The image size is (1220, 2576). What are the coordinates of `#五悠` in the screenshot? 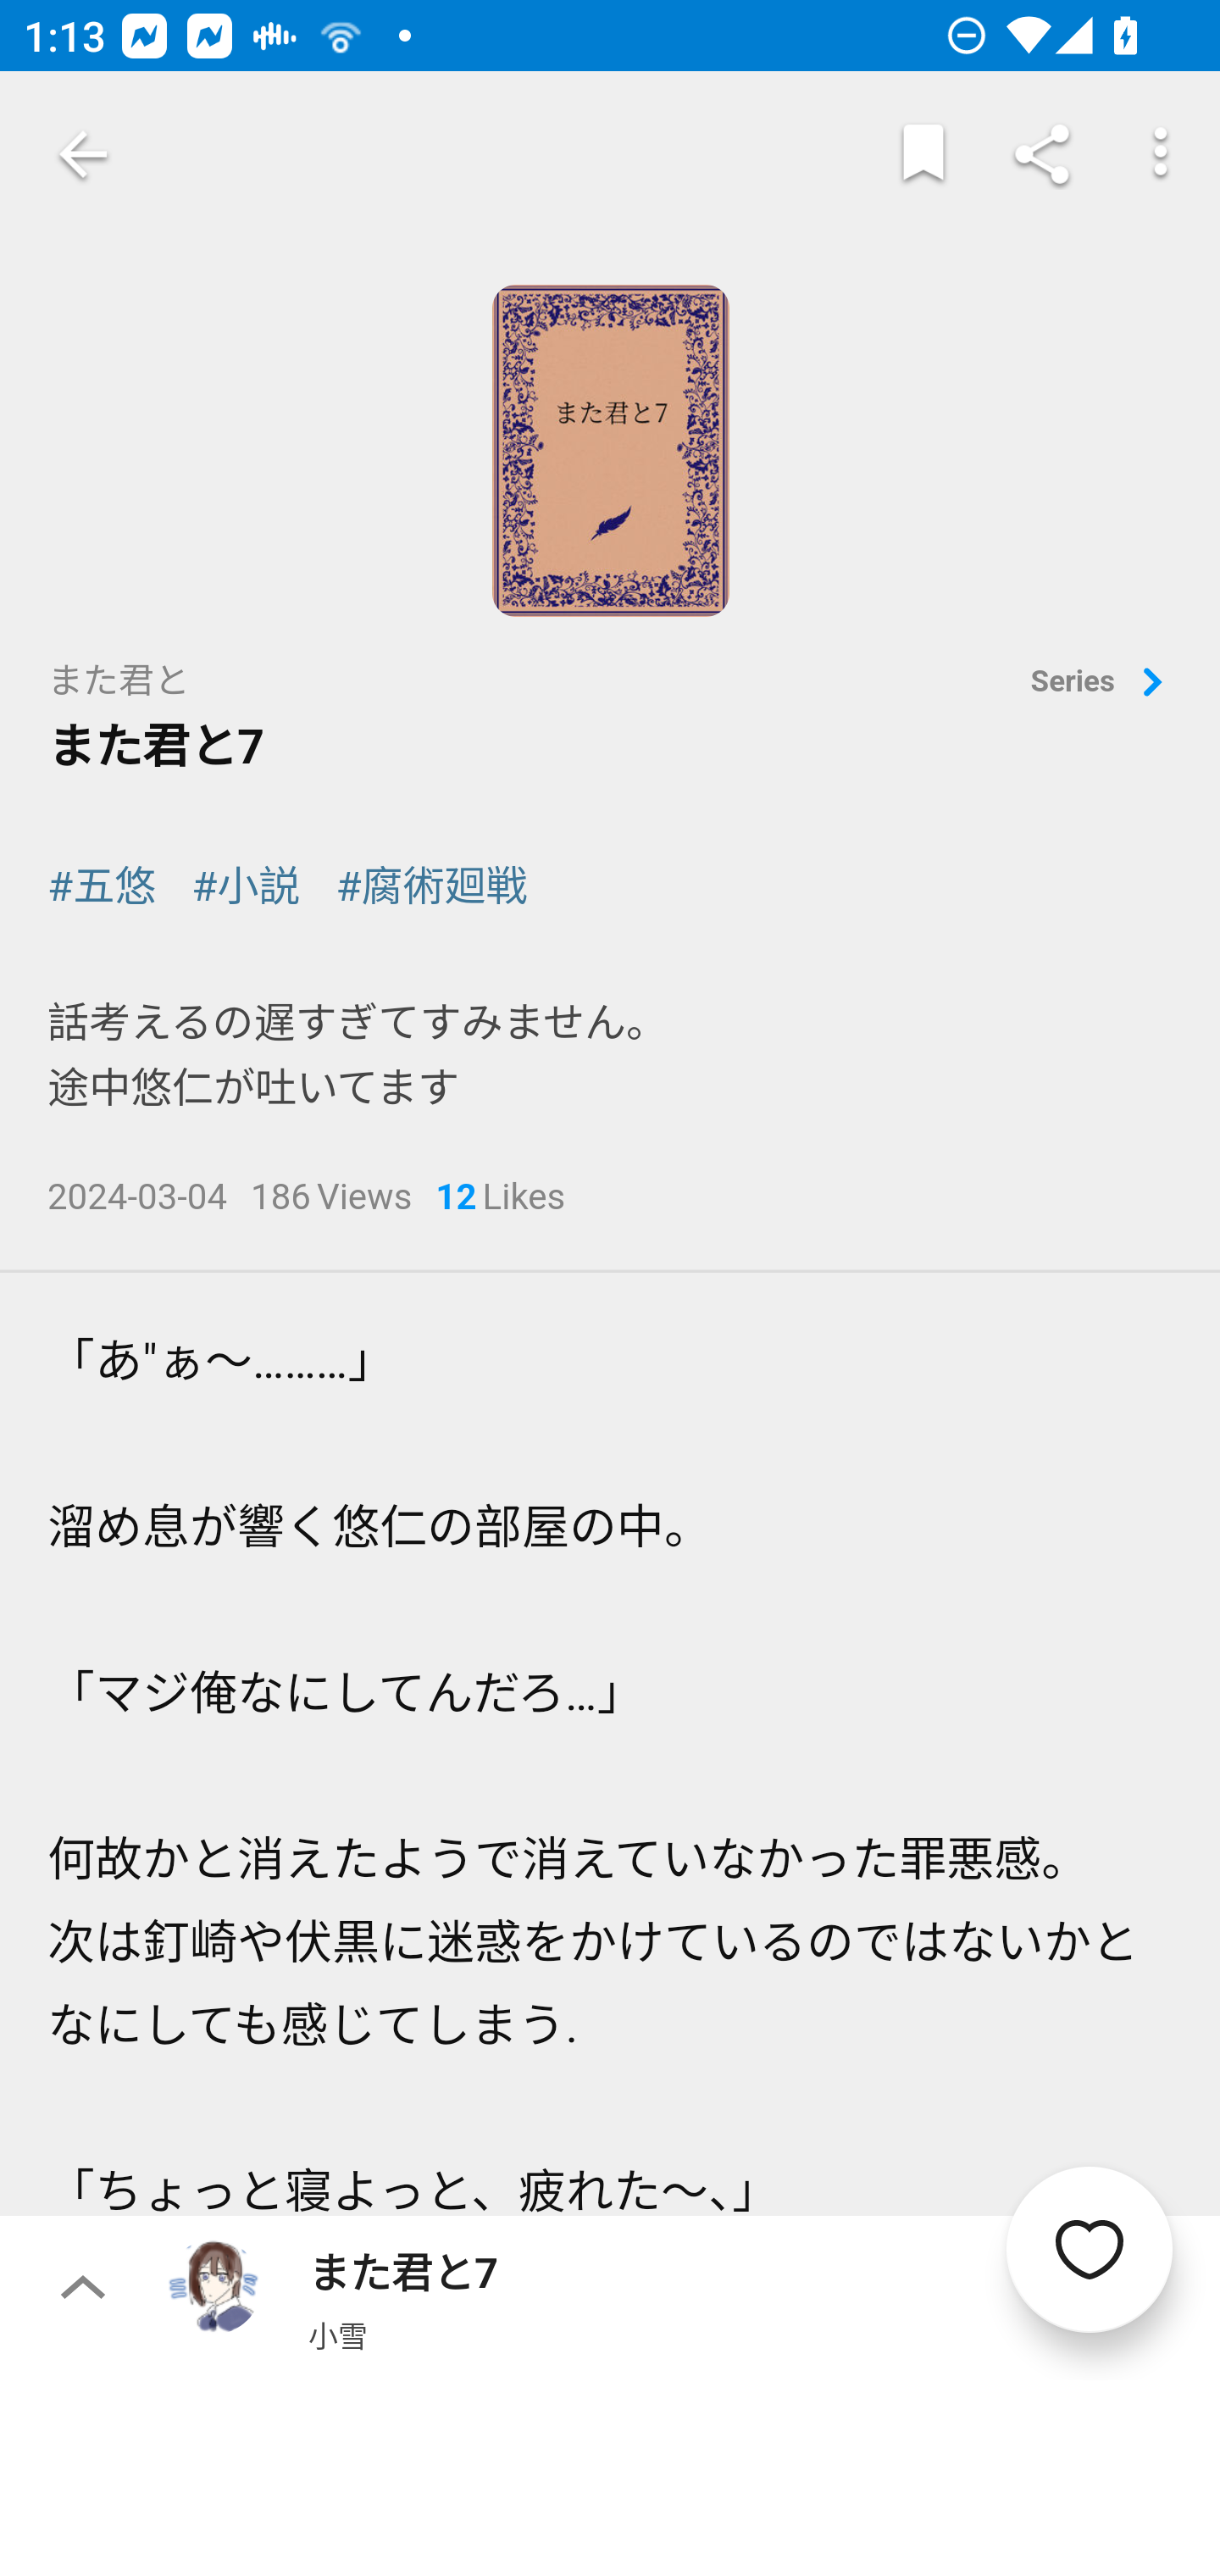 It's located at (102, 887).